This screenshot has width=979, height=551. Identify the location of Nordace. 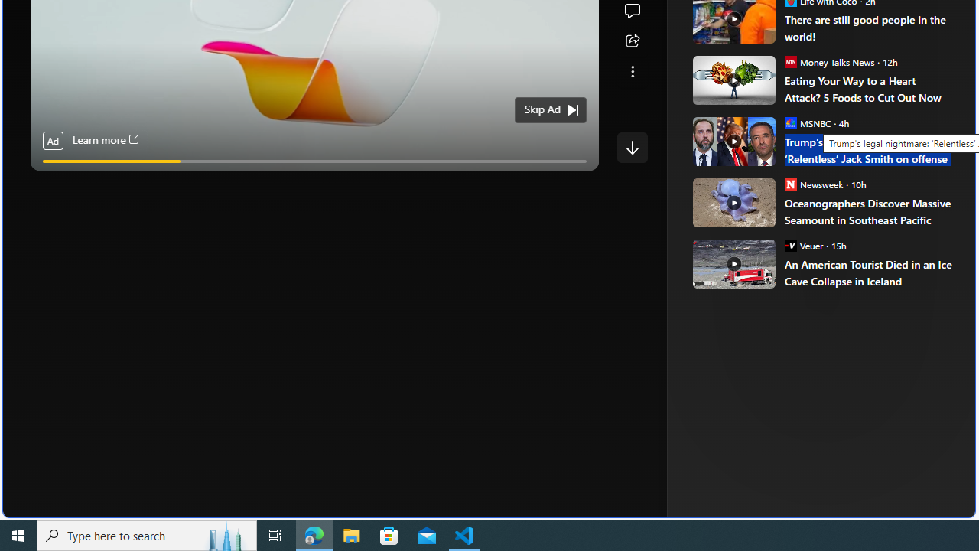
(767, 259).